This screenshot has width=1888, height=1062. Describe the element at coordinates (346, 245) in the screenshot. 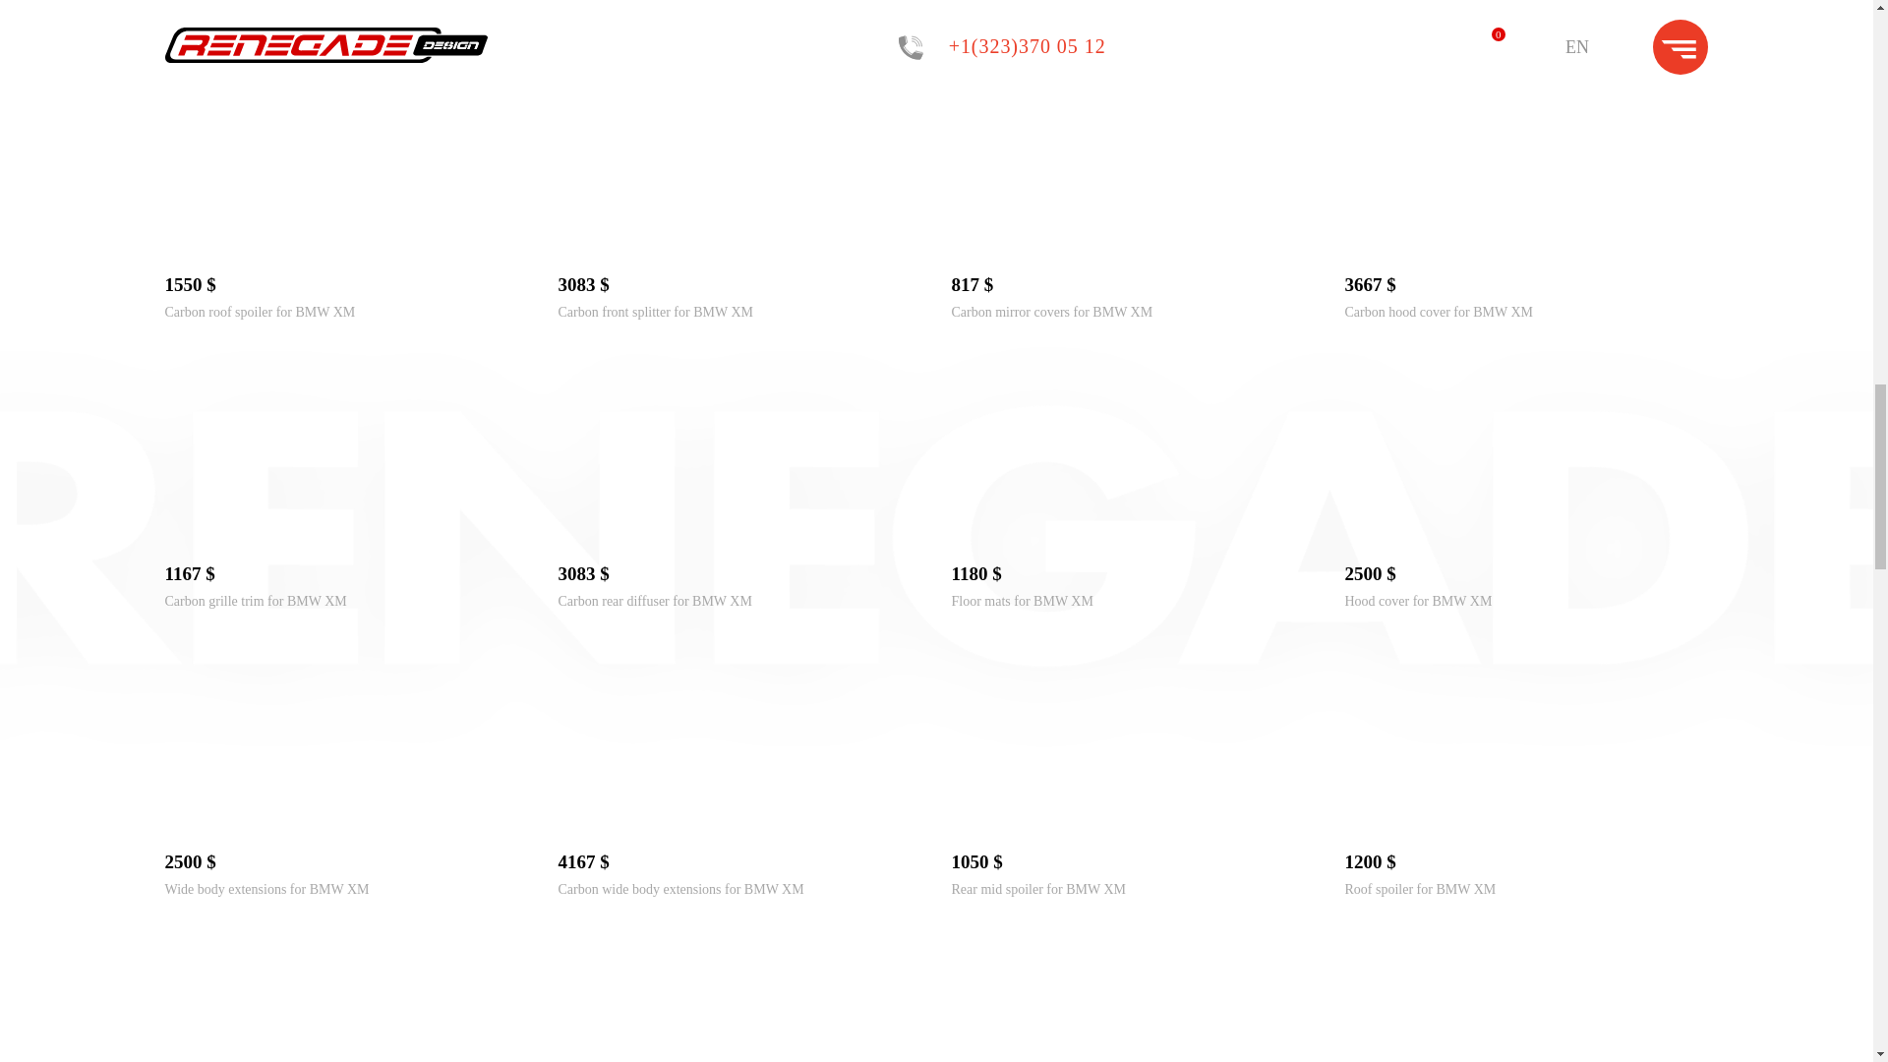

I see `Carbon roof spoiler for BMW XM` at that location.